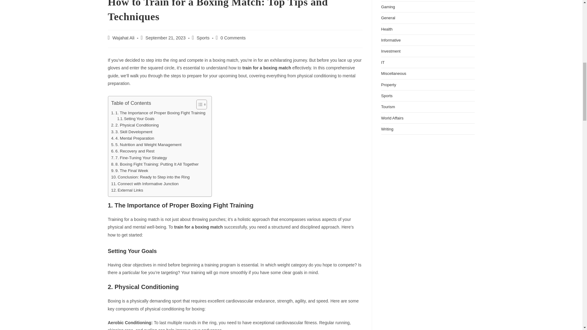  I want to click on Connect with Informative Junction, so click(145, 184).